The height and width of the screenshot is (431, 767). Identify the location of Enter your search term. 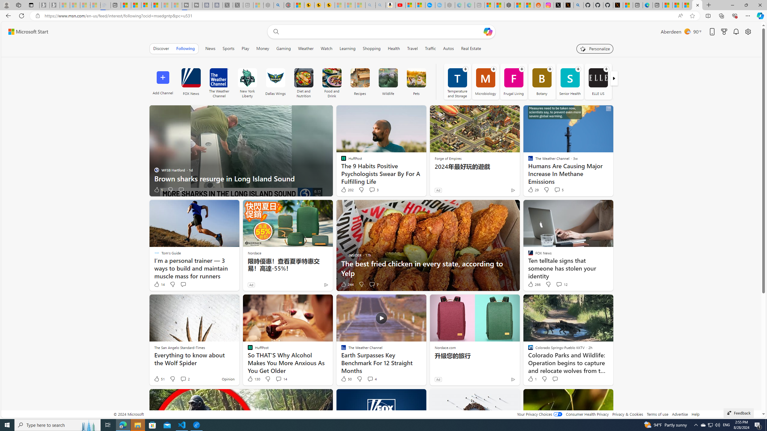
(383, 32).